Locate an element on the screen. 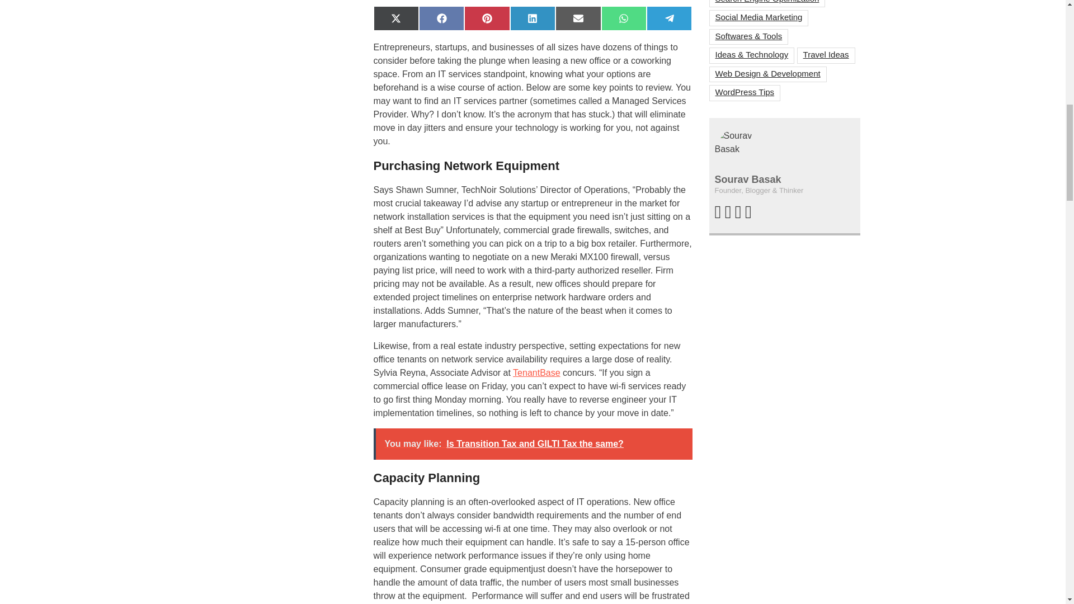 The height and width of the screenshot is (604, 1074). Share on Facebook is located at coordinates (441, 18).